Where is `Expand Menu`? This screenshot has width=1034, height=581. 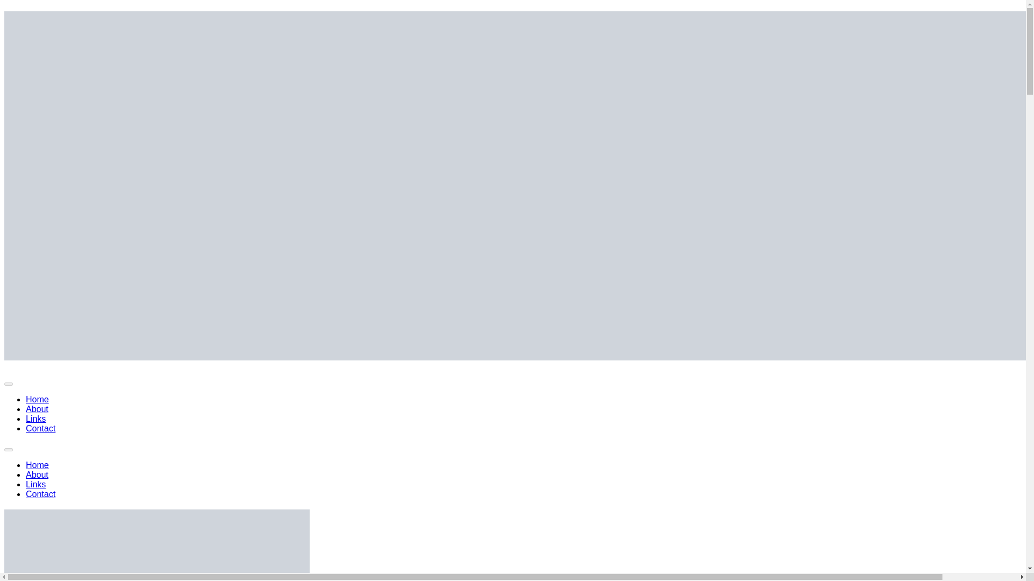 Expand Menu is located at coordinates (36, 484).